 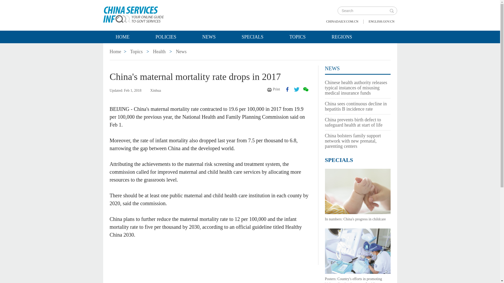 What do you see at coordinates (356, 106) in the screenshot?
I see `China sees continuous decline in hepatitis B incidence rate` at bounding box center [356, 106].